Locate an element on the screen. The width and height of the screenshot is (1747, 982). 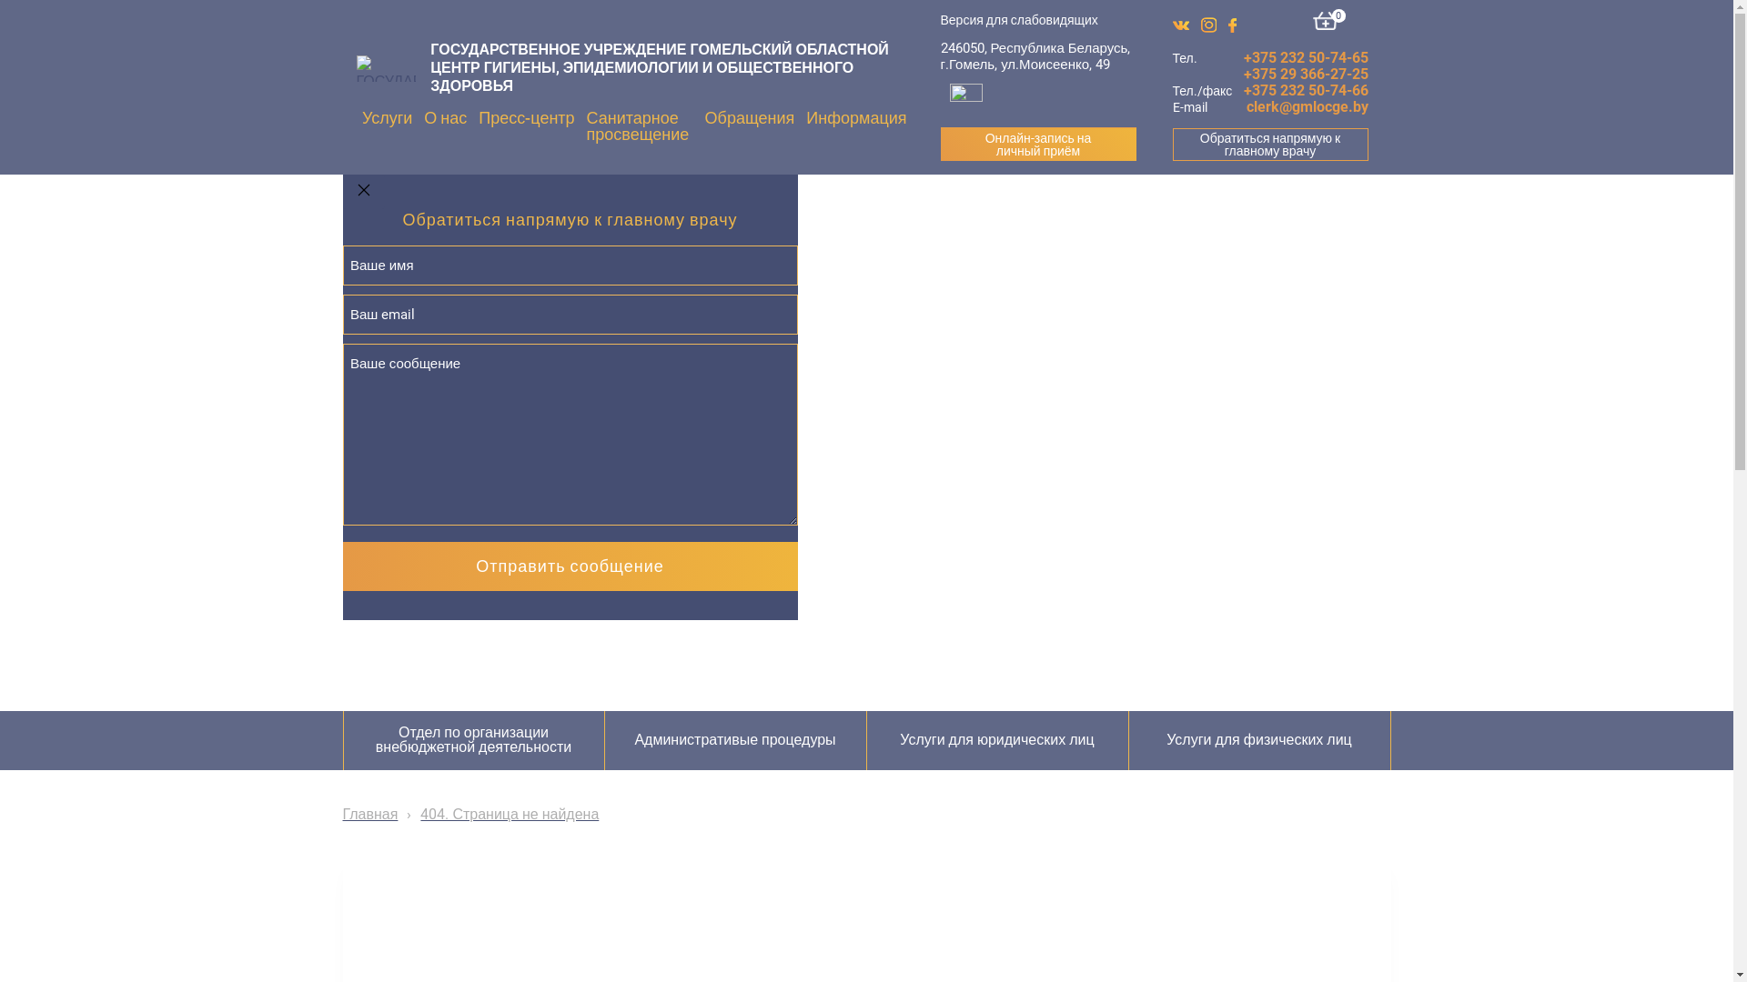
0 is located at coordinates (1329, 21).